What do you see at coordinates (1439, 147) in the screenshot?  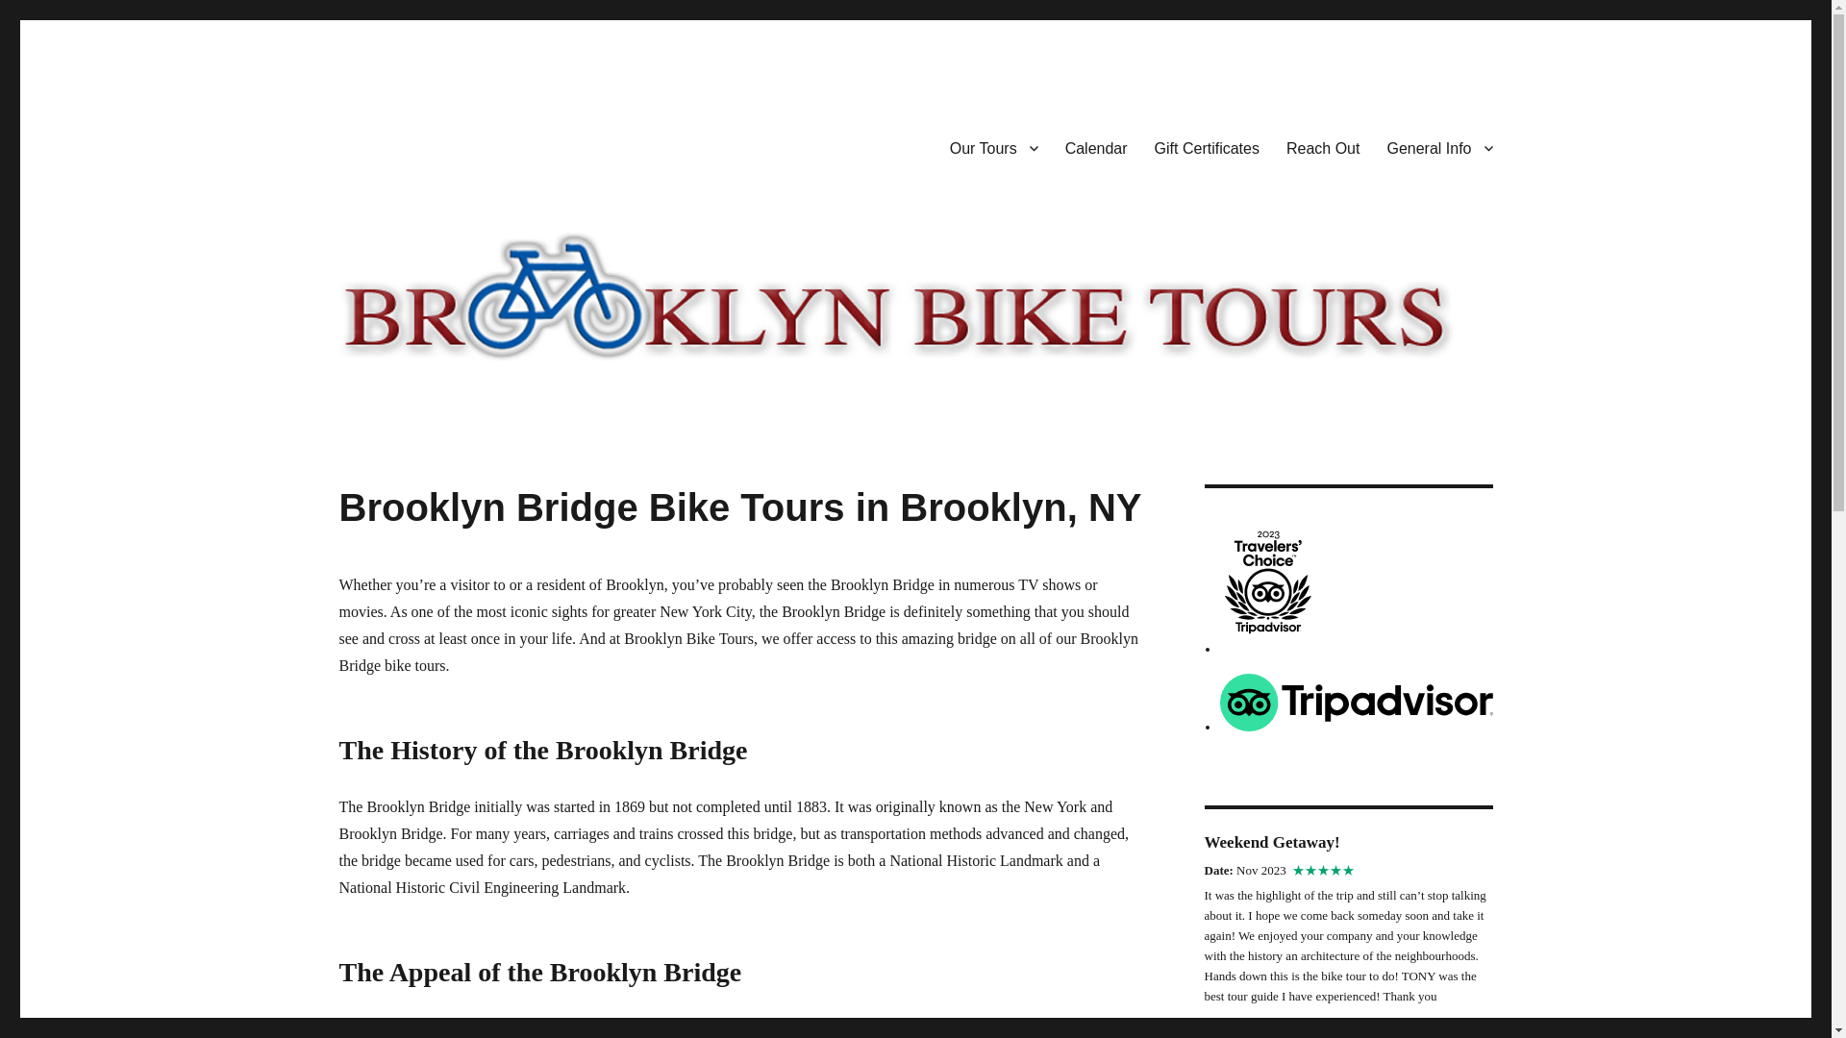 I see `General Info` at bounding box center [1439, 147].